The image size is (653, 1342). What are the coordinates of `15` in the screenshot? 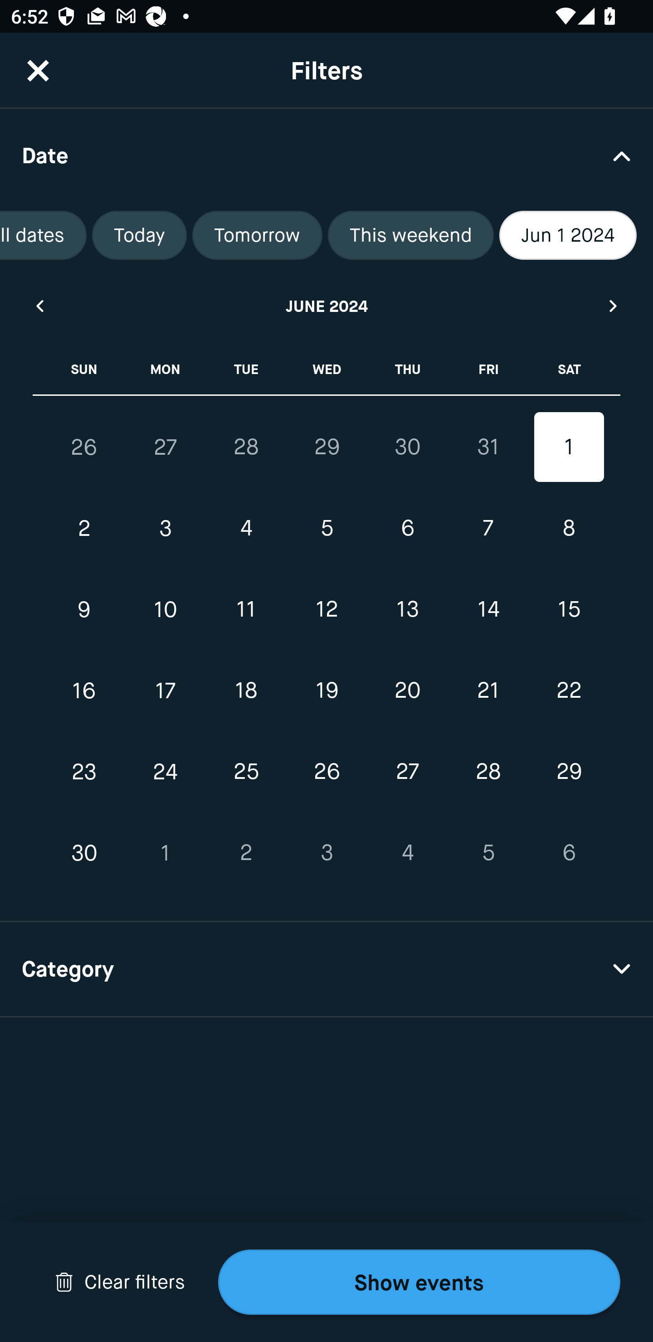 It's located at (569, 609).